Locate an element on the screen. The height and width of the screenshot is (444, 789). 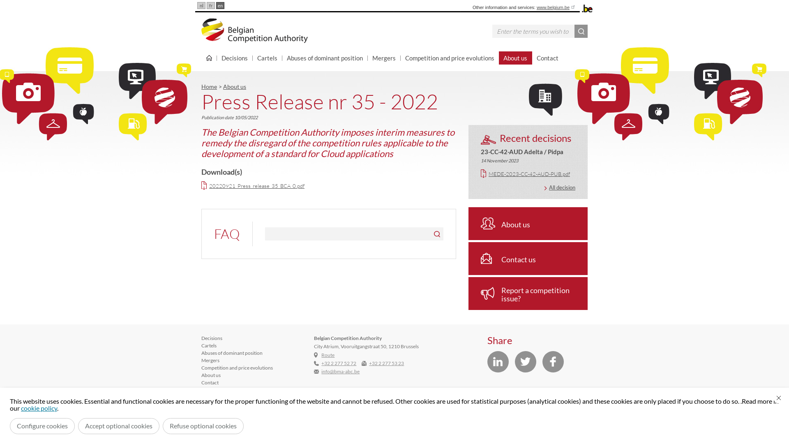
Terms of use is located at coordinates (450, 406).